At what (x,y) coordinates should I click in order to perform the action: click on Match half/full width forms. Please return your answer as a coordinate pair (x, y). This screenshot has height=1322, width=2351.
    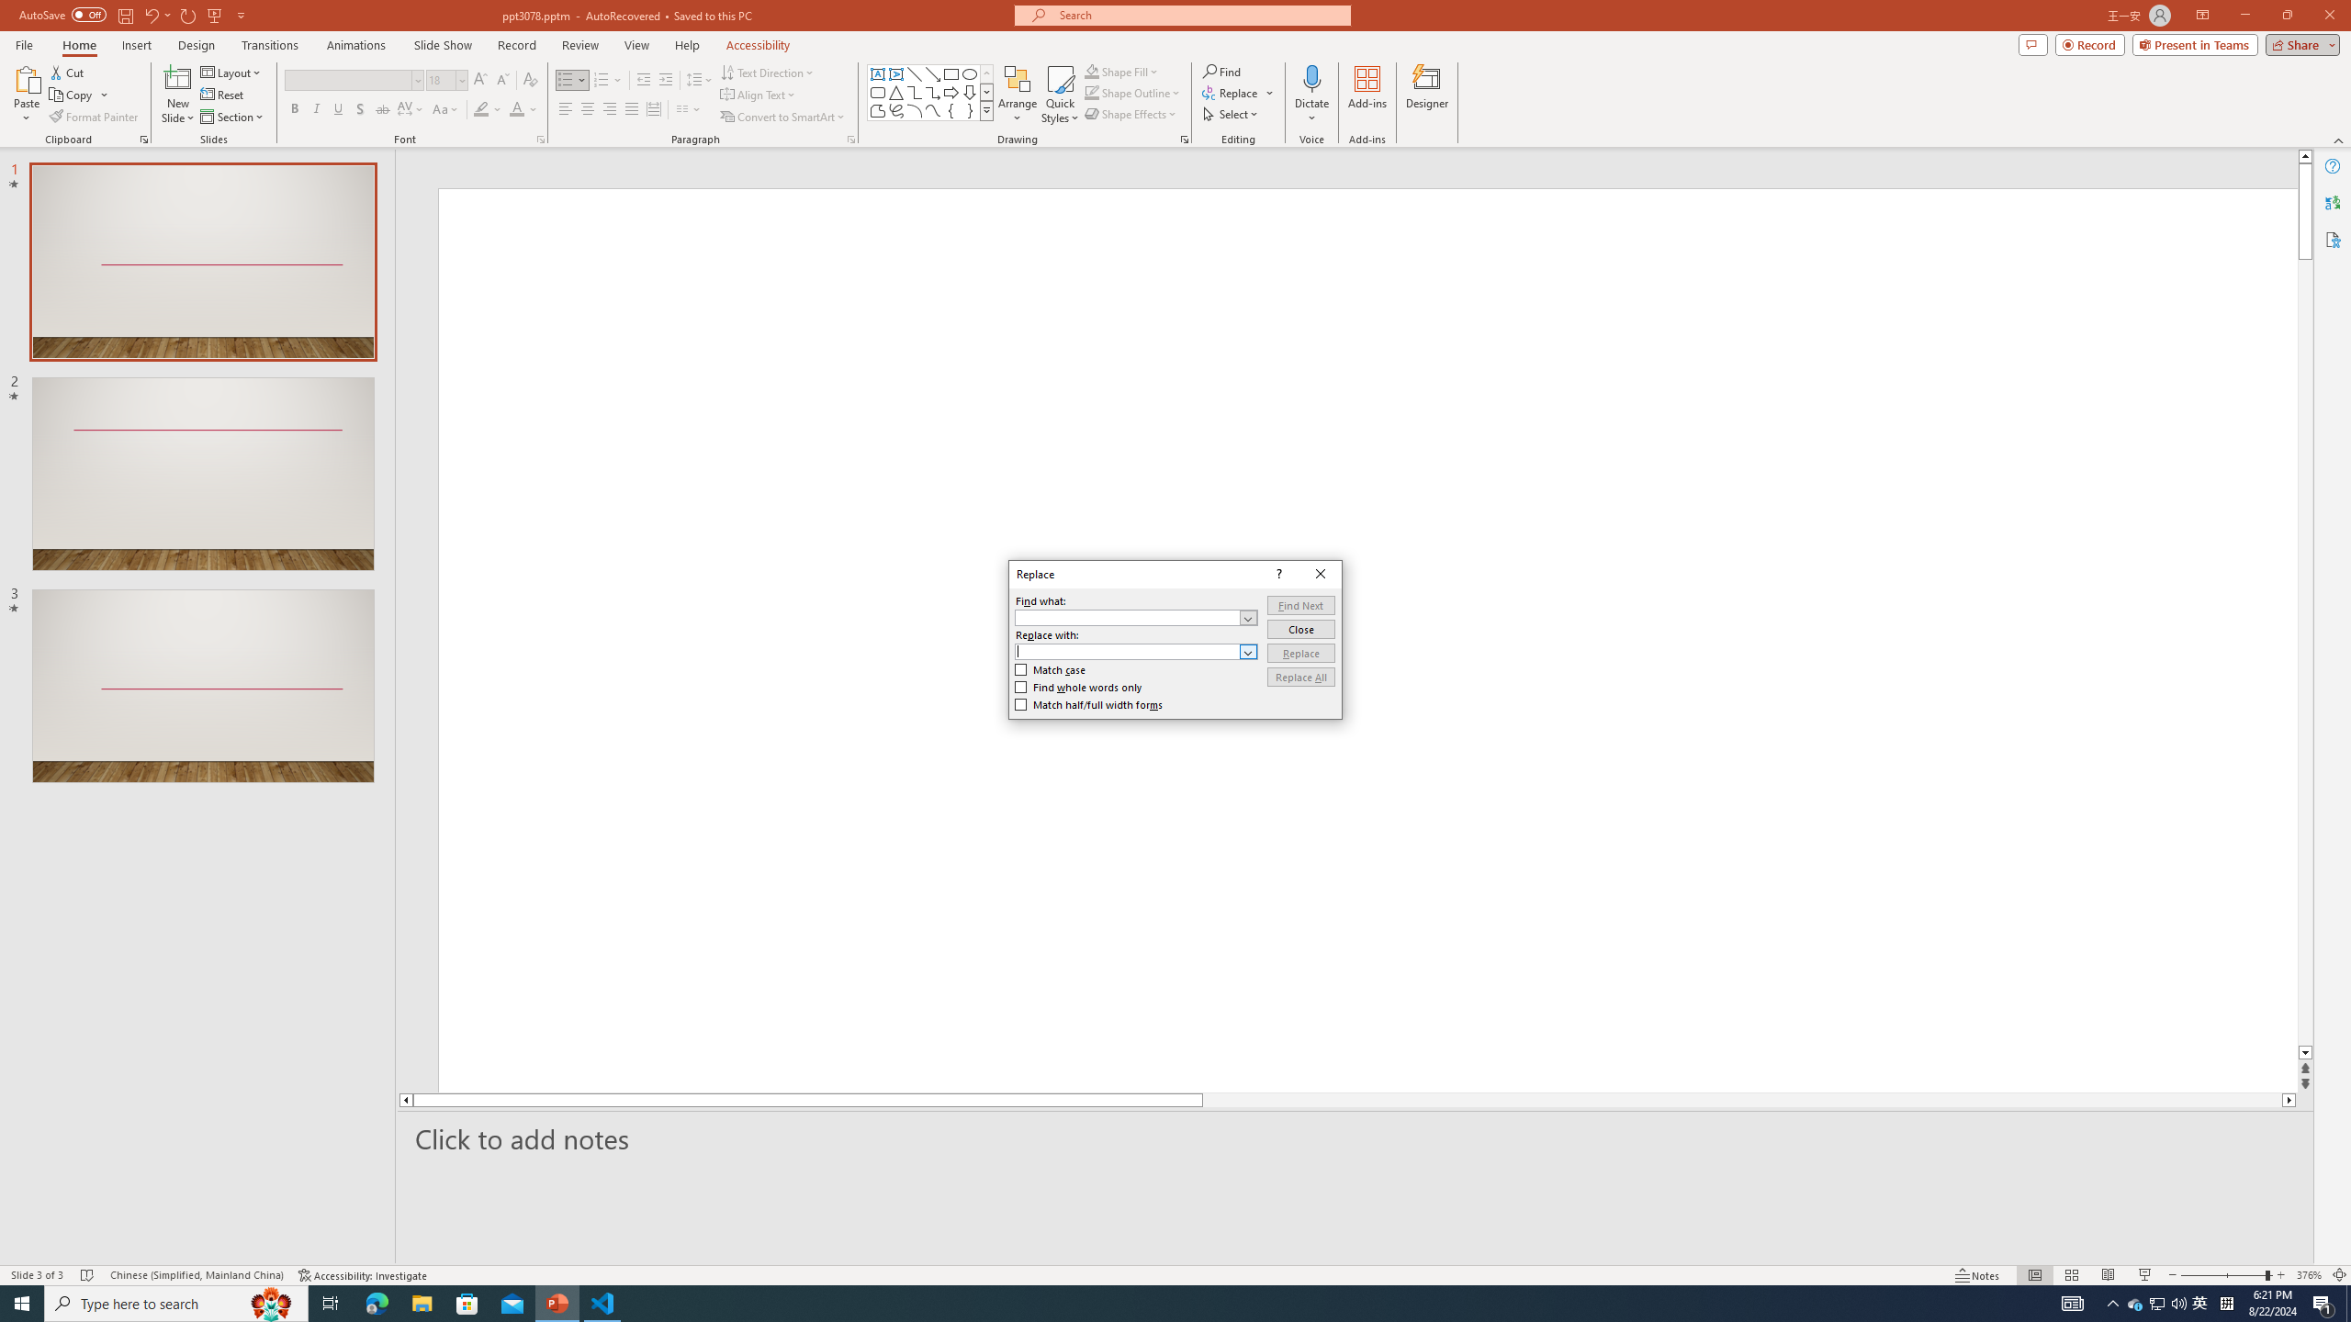
    Looking at the image, I should click on (1089, 705).